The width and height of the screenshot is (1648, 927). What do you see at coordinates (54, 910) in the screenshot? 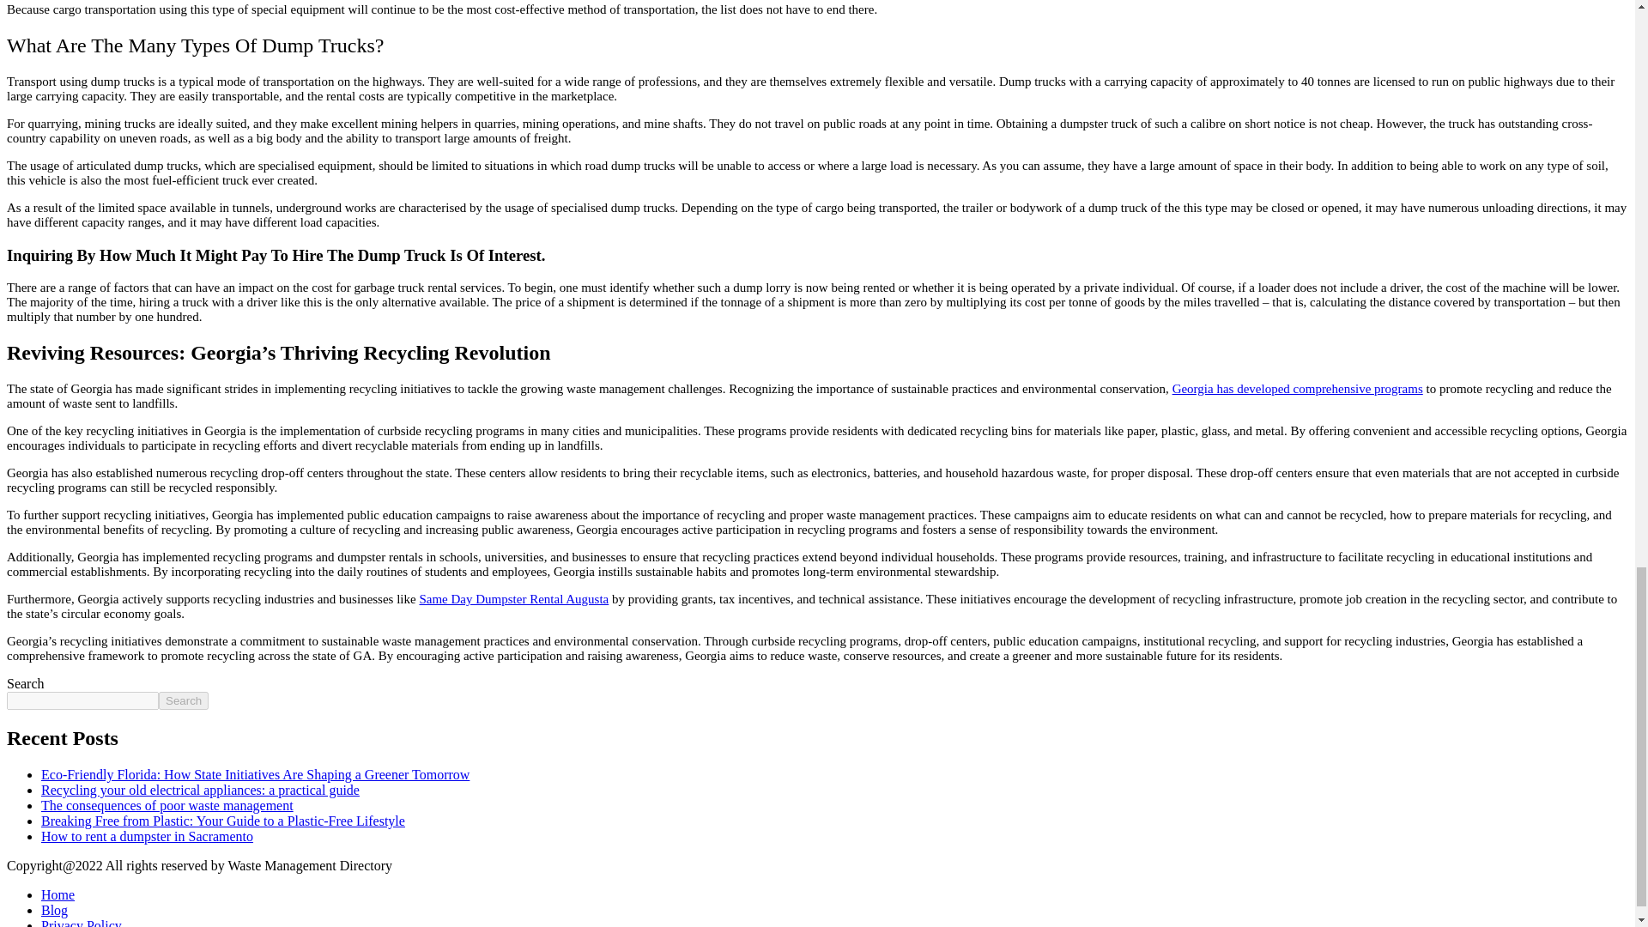
I see `Blog` at bounding box center [54, 910].